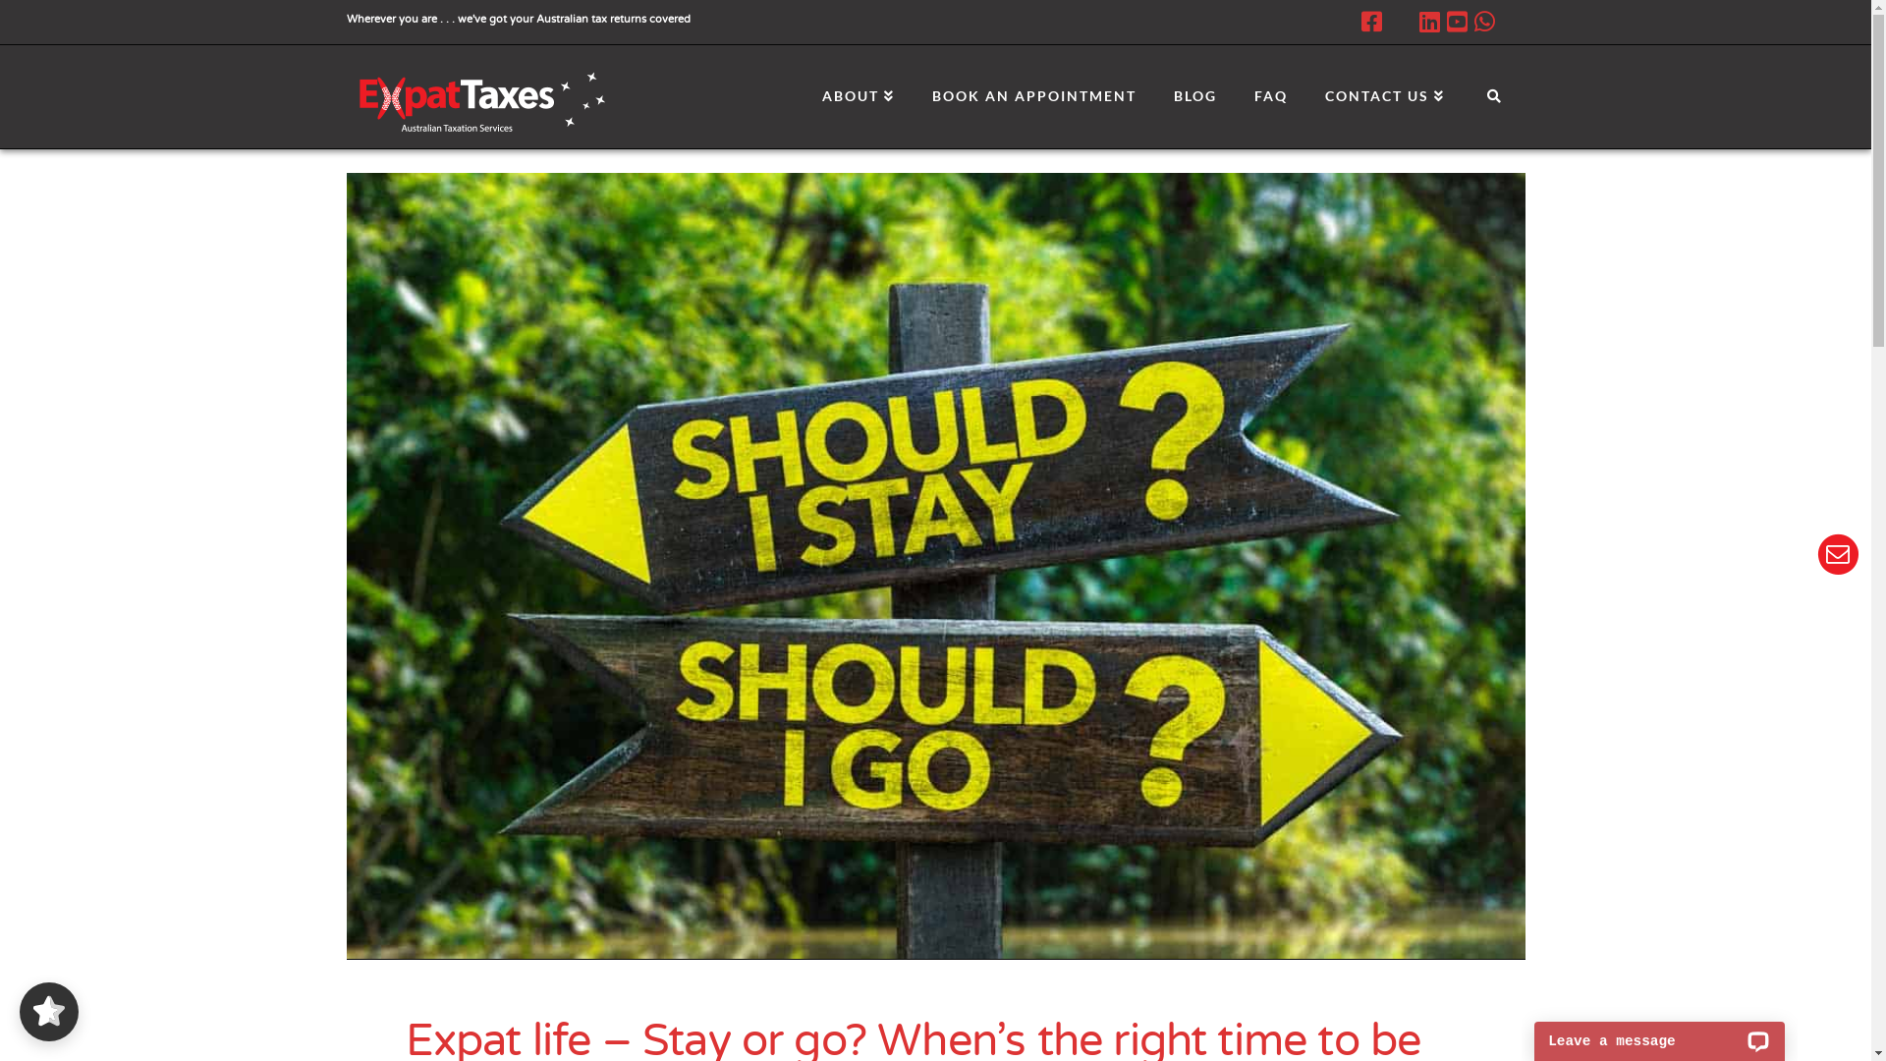 This screenshot has height=1061, width=1886. What do you see at coordinates (1428, 22) in the screenshot?
I see `LinkedIn` at bounding box center [1428, 22].